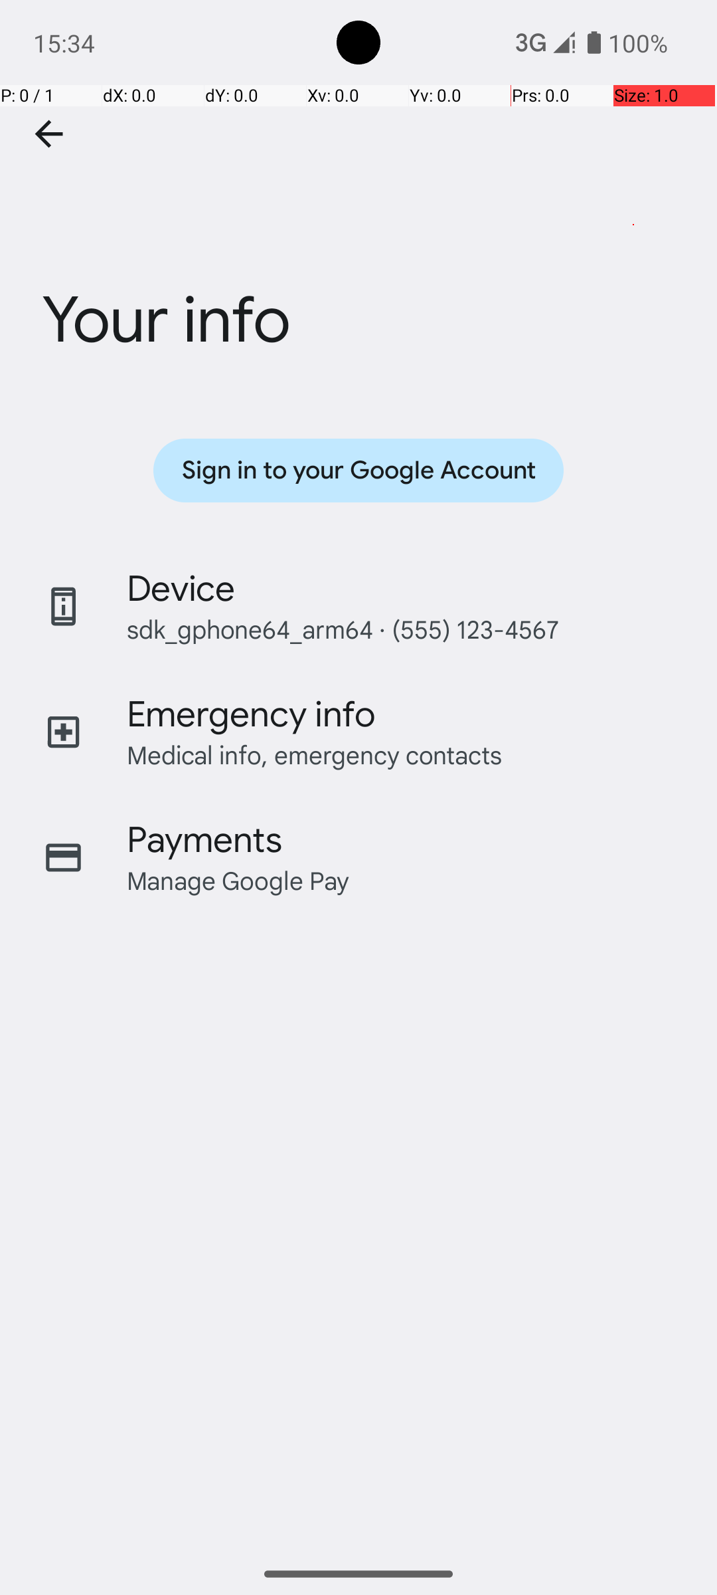 The height and width of the screenshot is (1595, 717). I want to click on sdk_gphone64_arm64 · (555) 123-4567, so click(343, 629).